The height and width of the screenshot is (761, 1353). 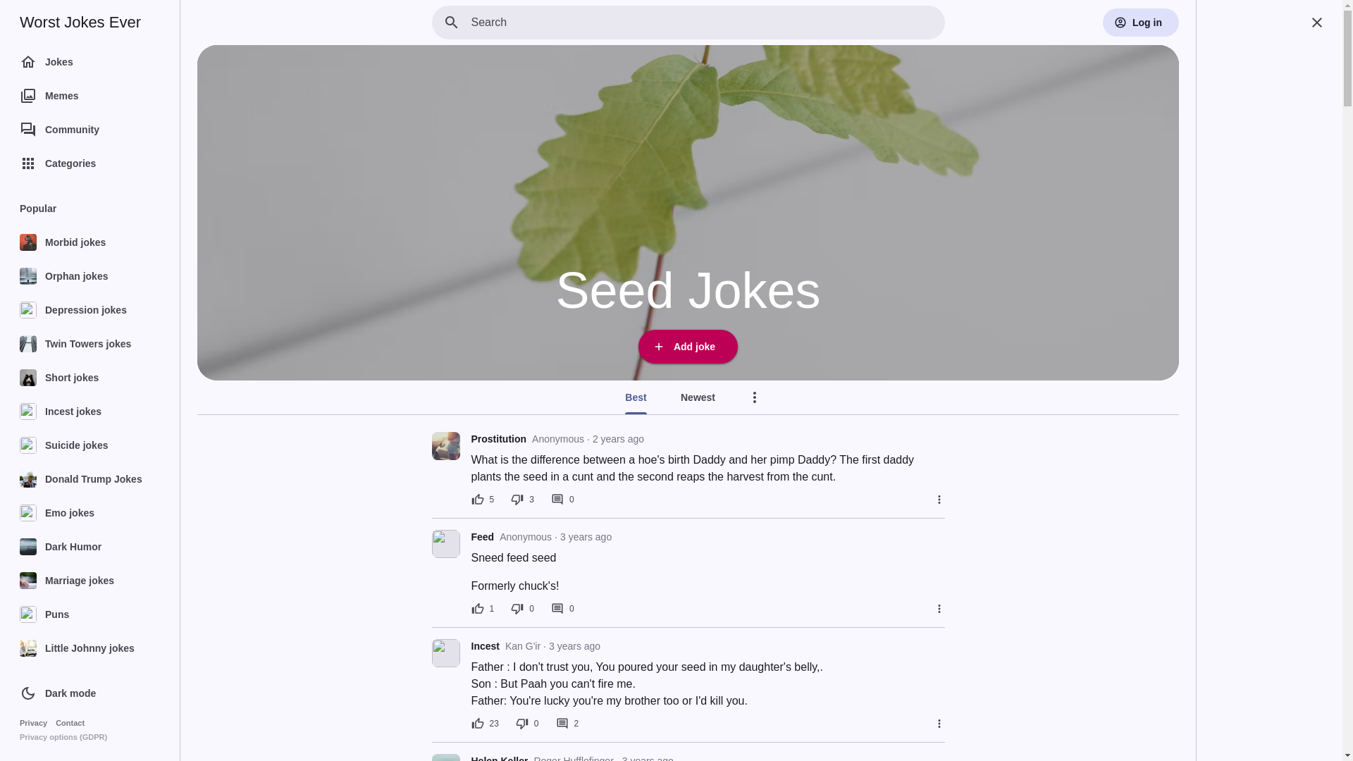 What do you see at coordinates (87, 96) in the screenshot?
I see `Memes` at bounding box center [87, 96].